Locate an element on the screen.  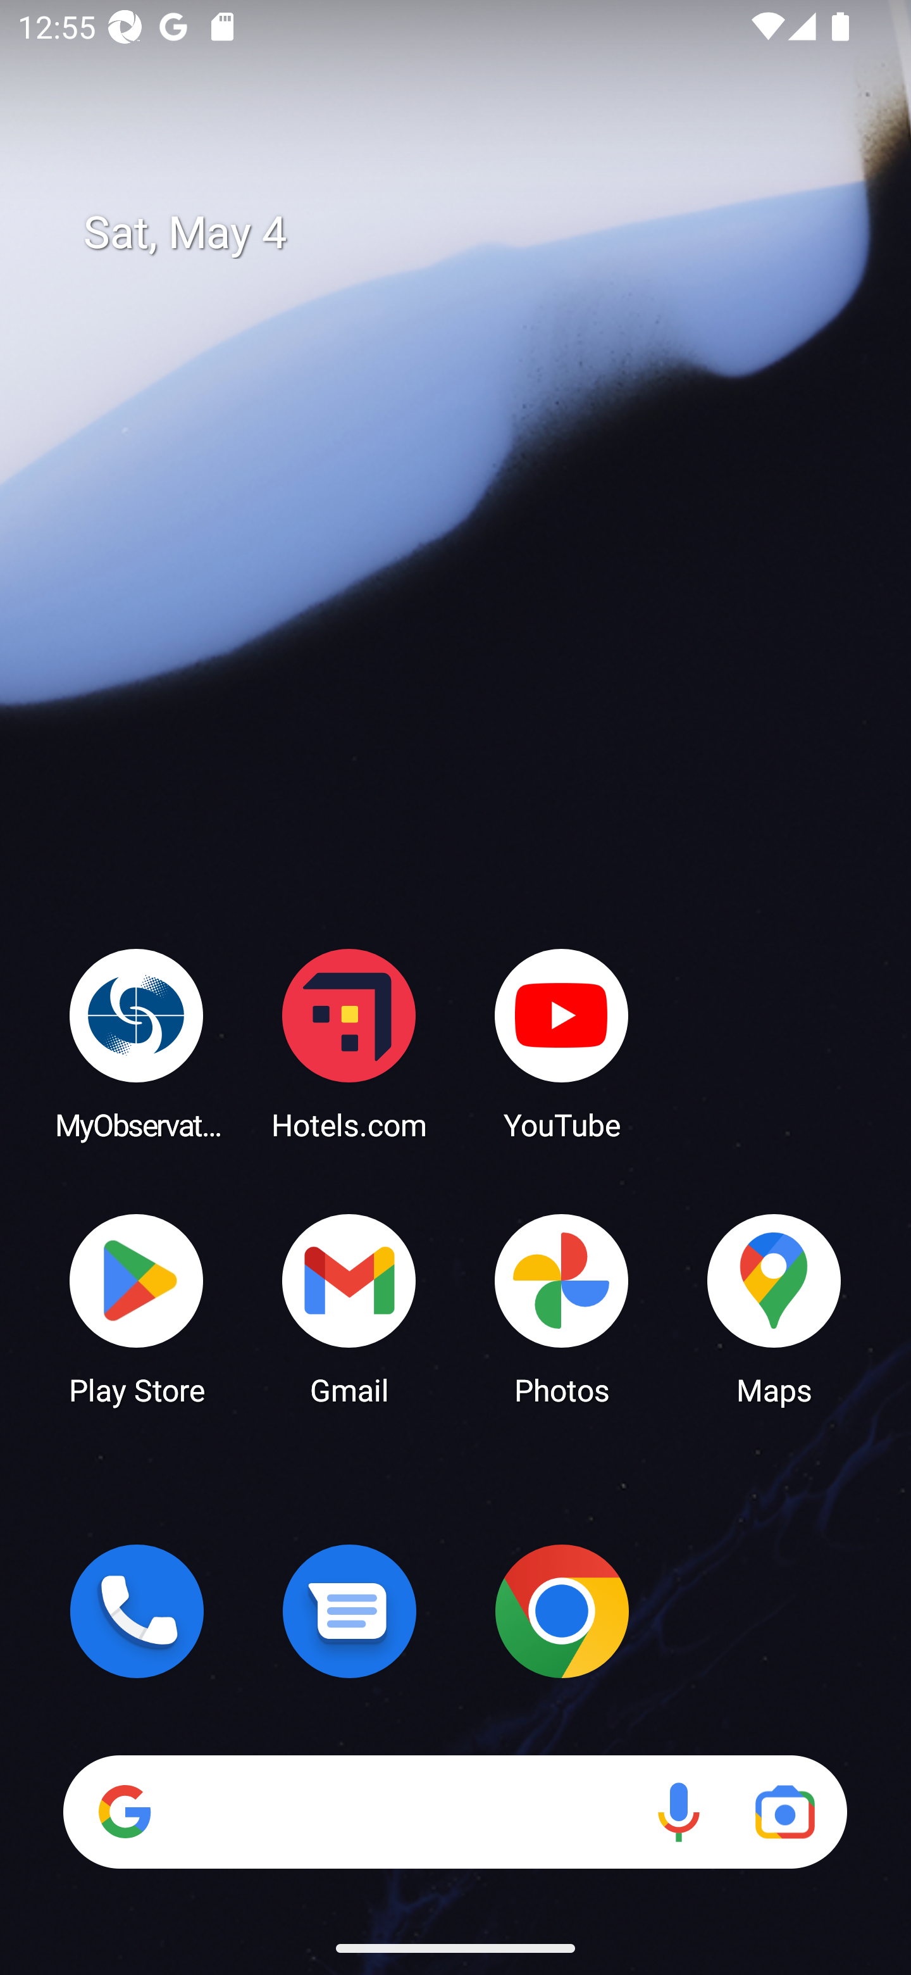
Google Lens is located at coordinates (784, 1812).